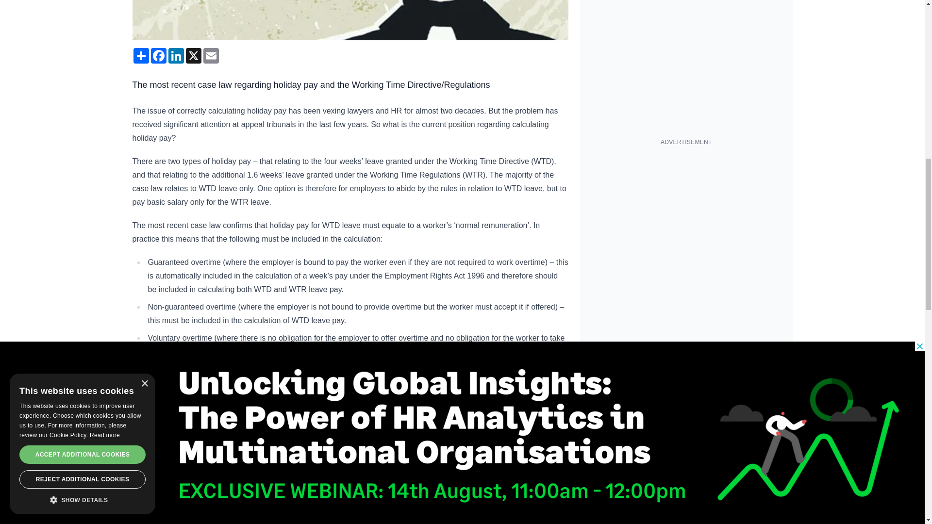  What do you see at coordinates (176, 55) in the screenshot?
I see `LinkedIn` at bounding box center [176, 55].